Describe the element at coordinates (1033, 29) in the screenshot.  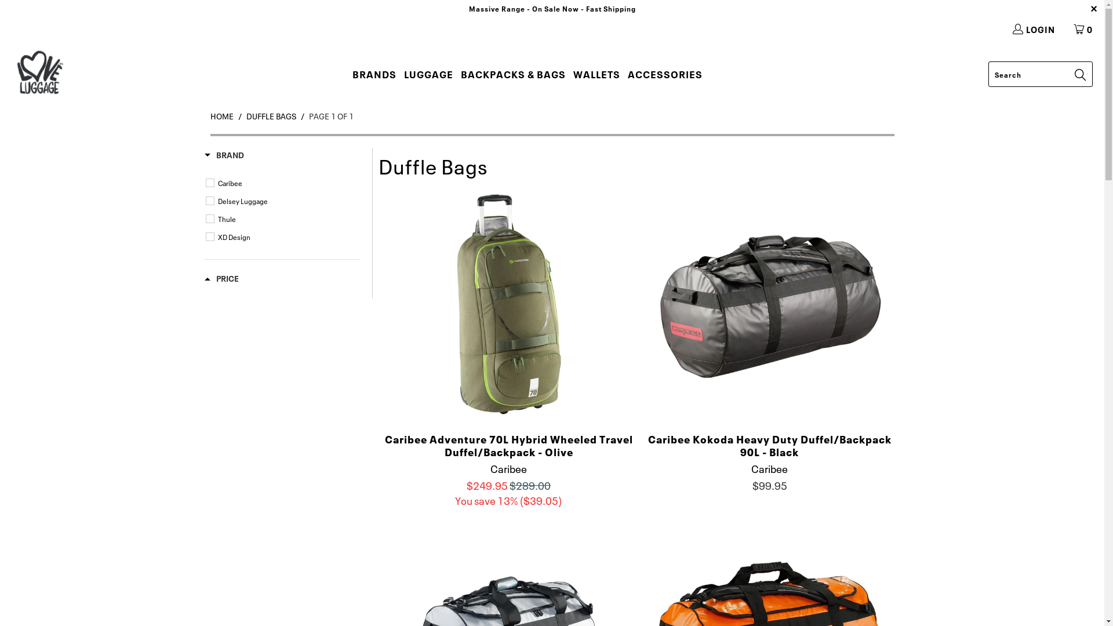
I see `LOGIN` at that location.